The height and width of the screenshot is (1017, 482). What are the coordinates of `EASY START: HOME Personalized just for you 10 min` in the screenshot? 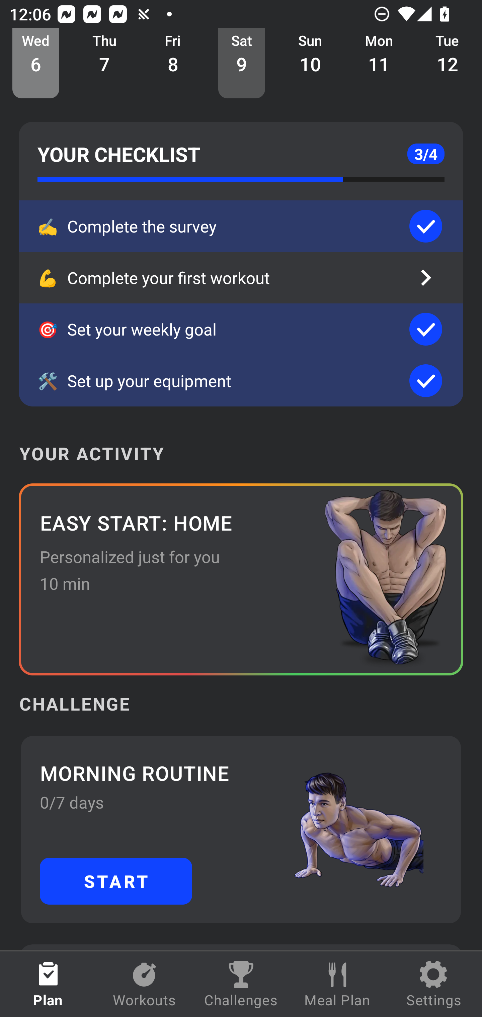 It's located at (241, 579).